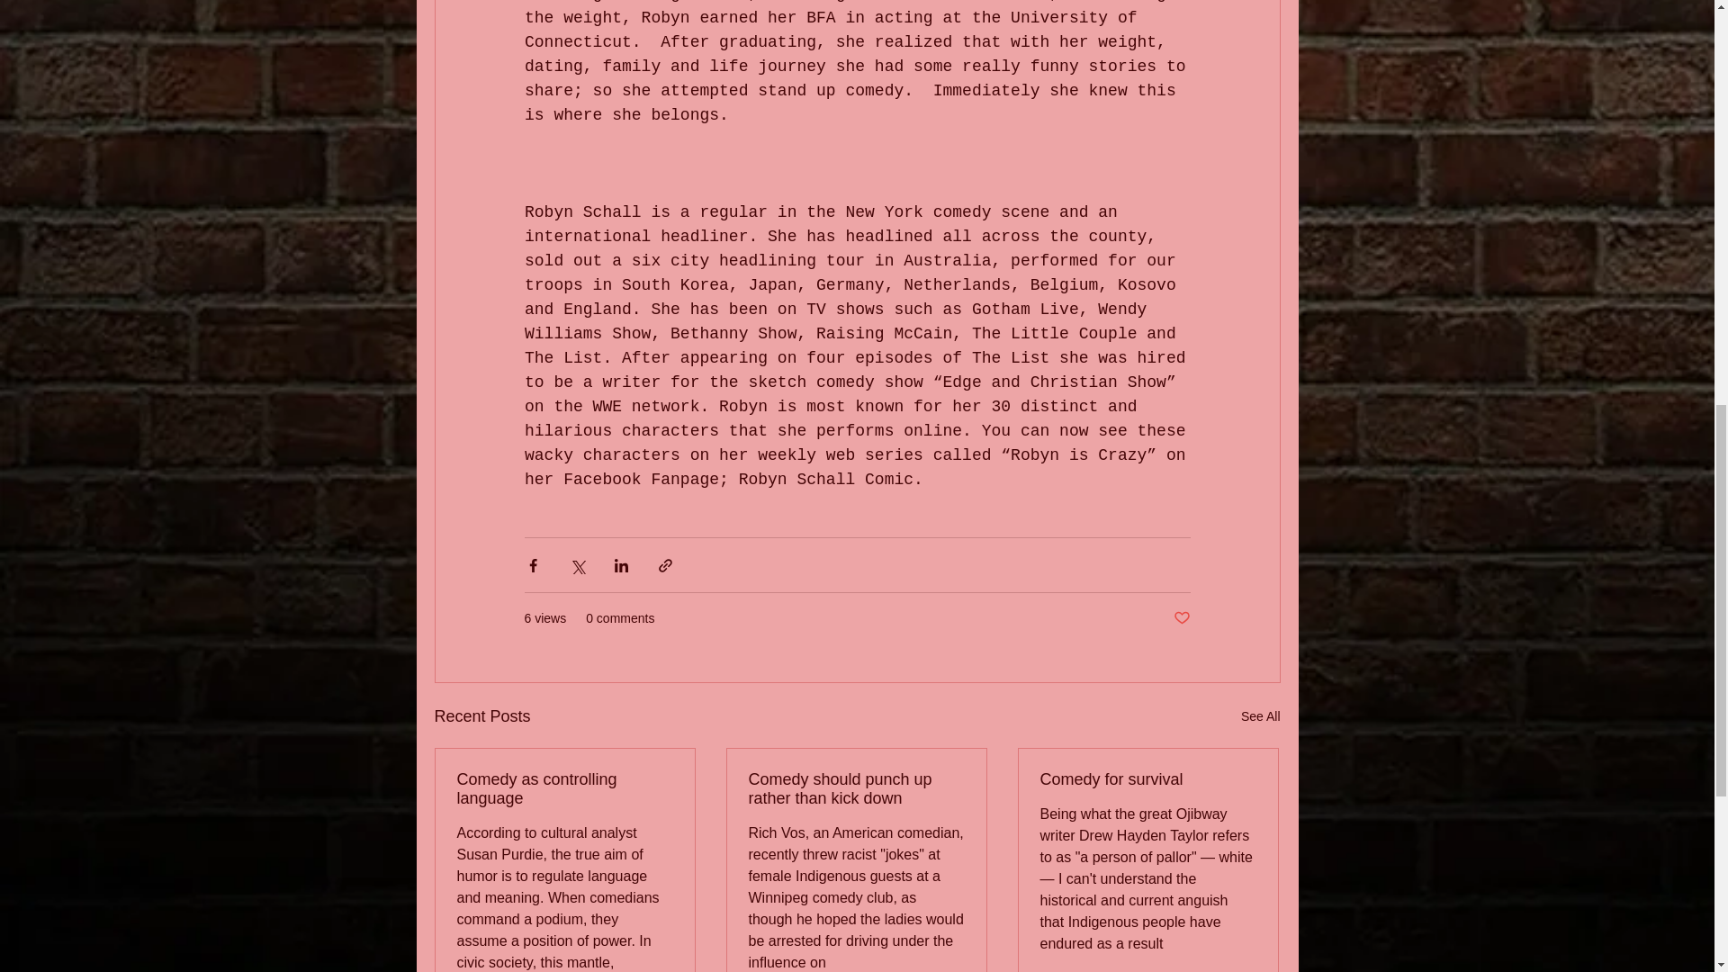  I want to click on Comedy for survival, so click(1147, 779).